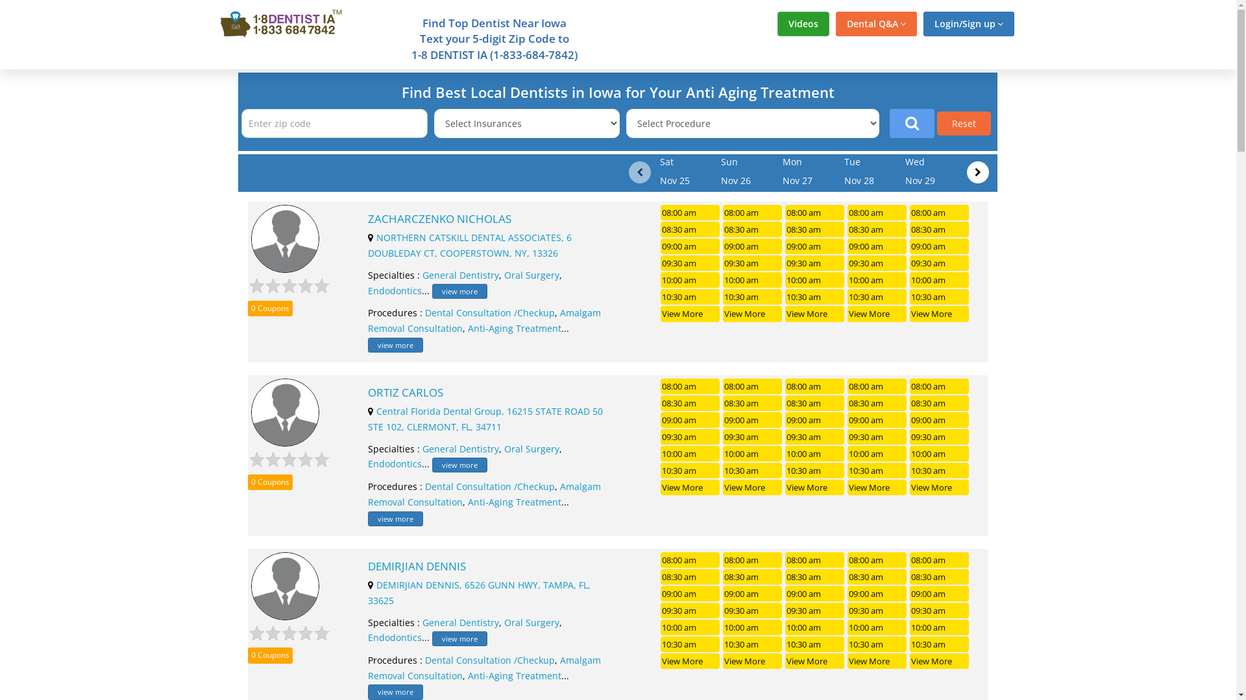 Image resolution: width=1246 pixels, height=700 pixels. What do you see at coordinates (940, 577) in the screenshot?
I see `08:30 am` at bounding box center [940, 577].